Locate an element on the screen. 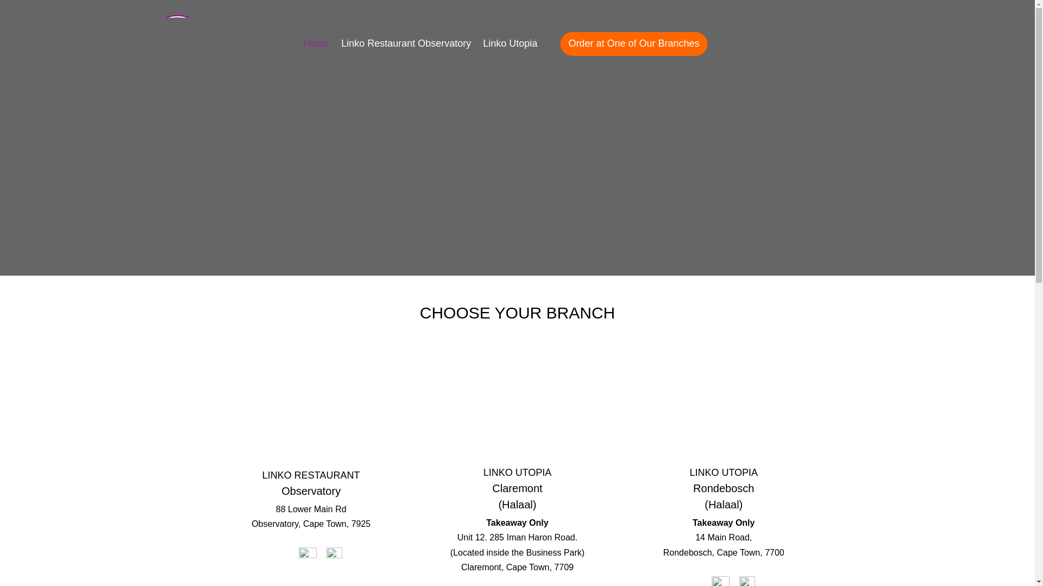  Linko Restaurant Observatory is located at coordinates (406, 49).